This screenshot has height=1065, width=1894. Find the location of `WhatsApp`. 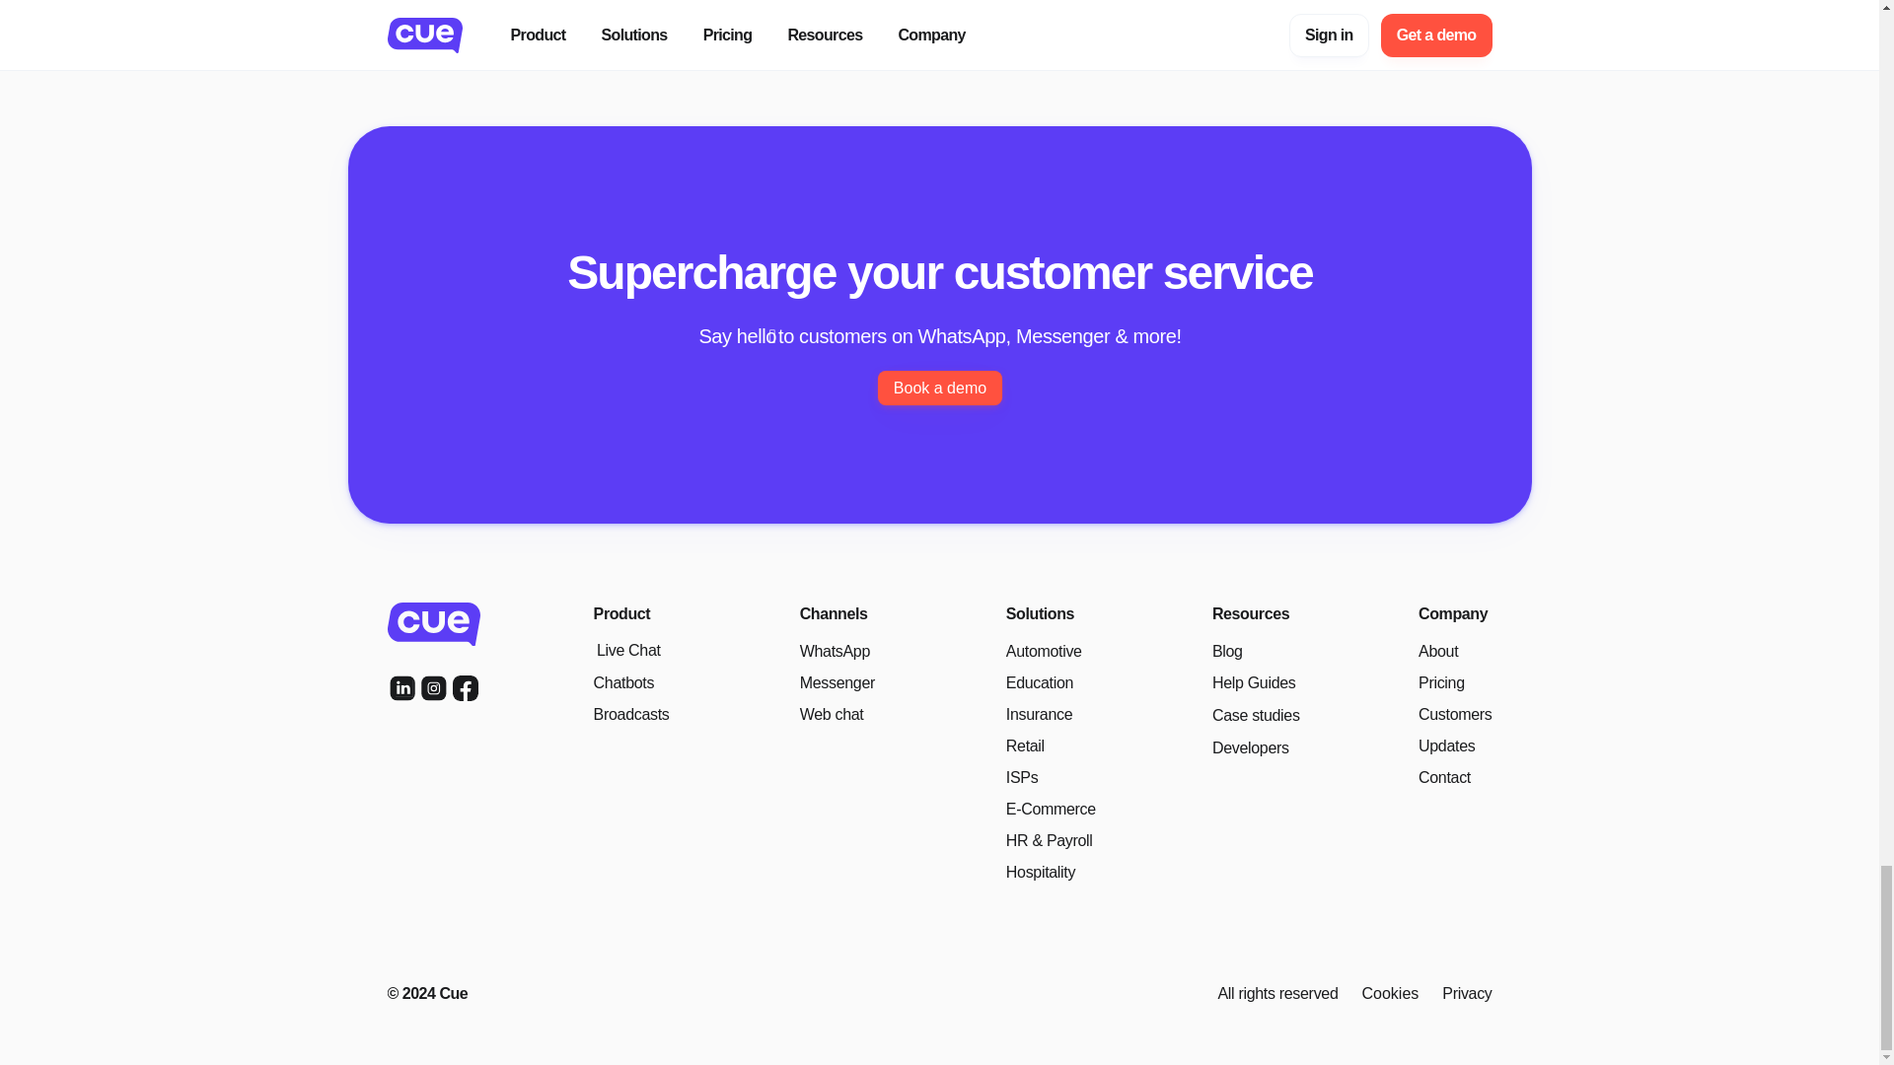

WhatsApp is located at coordinates (835, 651).